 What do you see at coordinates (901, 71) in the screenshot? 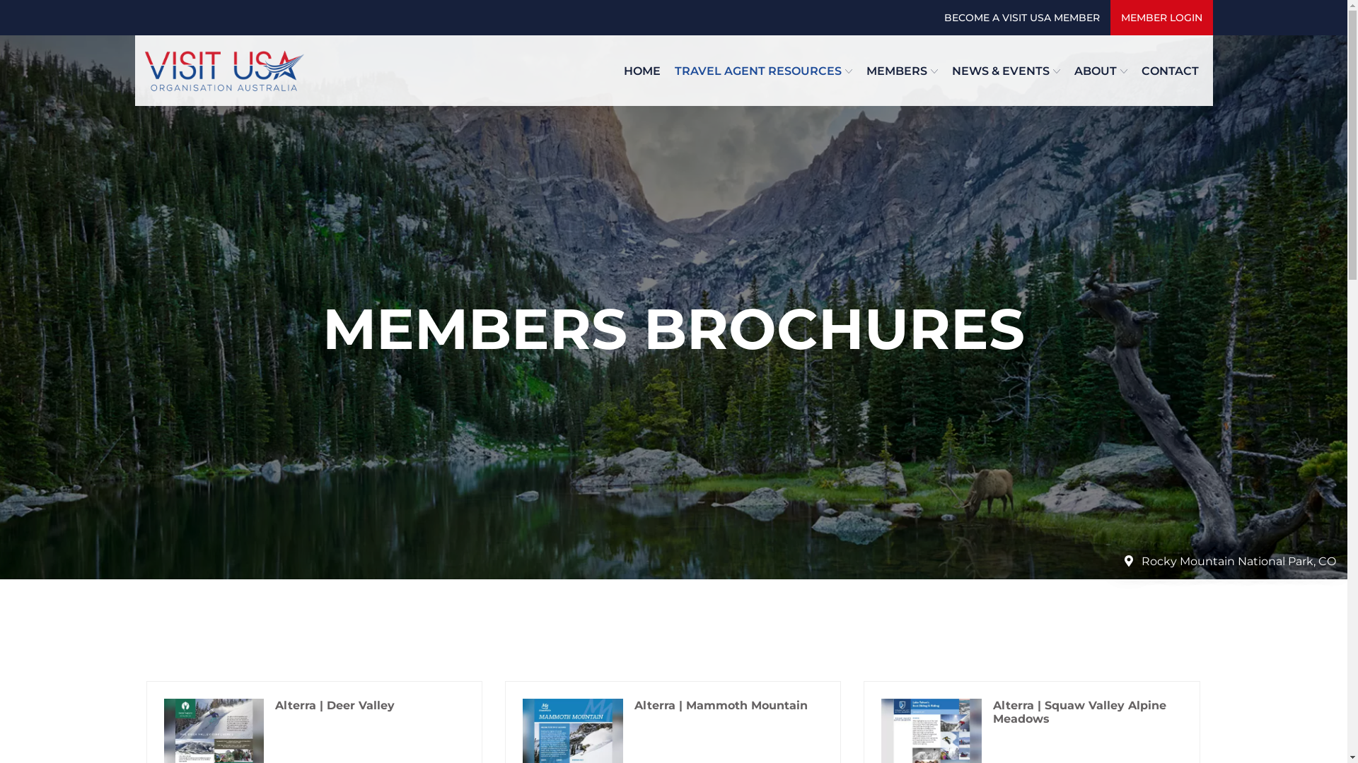
I see `MEMBERS` at bounding box center [901, 71].